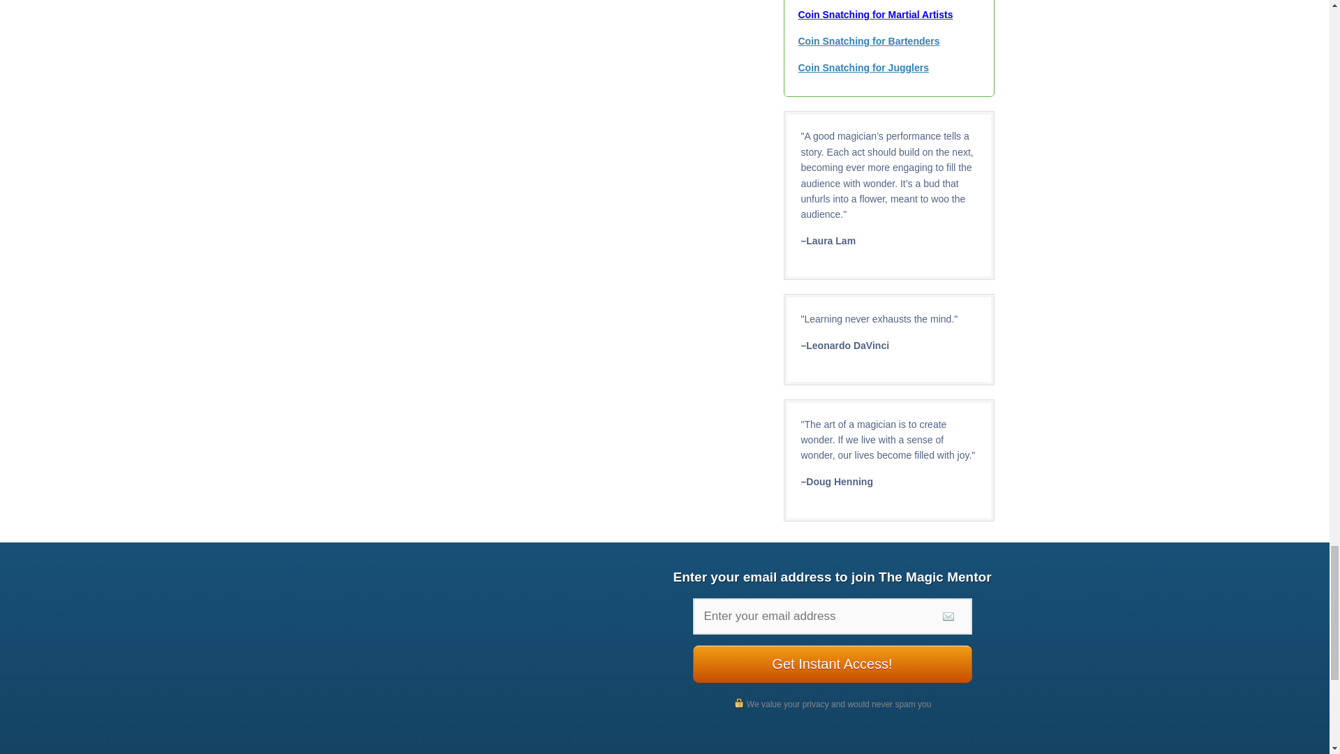  What do you see at coordinates (863, 67) in the screenshot?
I see `Coin Snatching for Jugglers` at bounding box center [863, 67].